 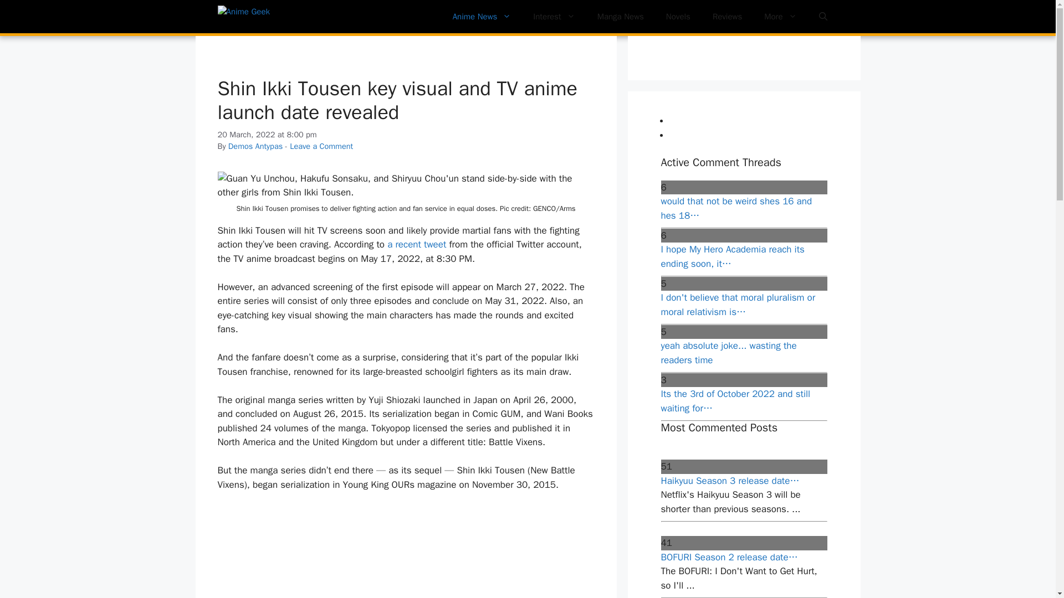 I want to click on Manga News, so click(x=621, y=17).